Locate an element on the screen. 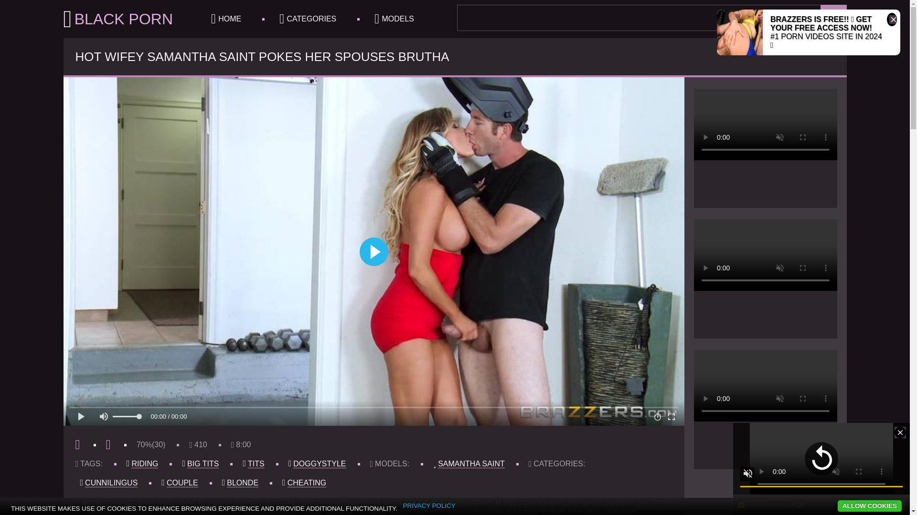  COUPLE is located at coordinates (182, 483).